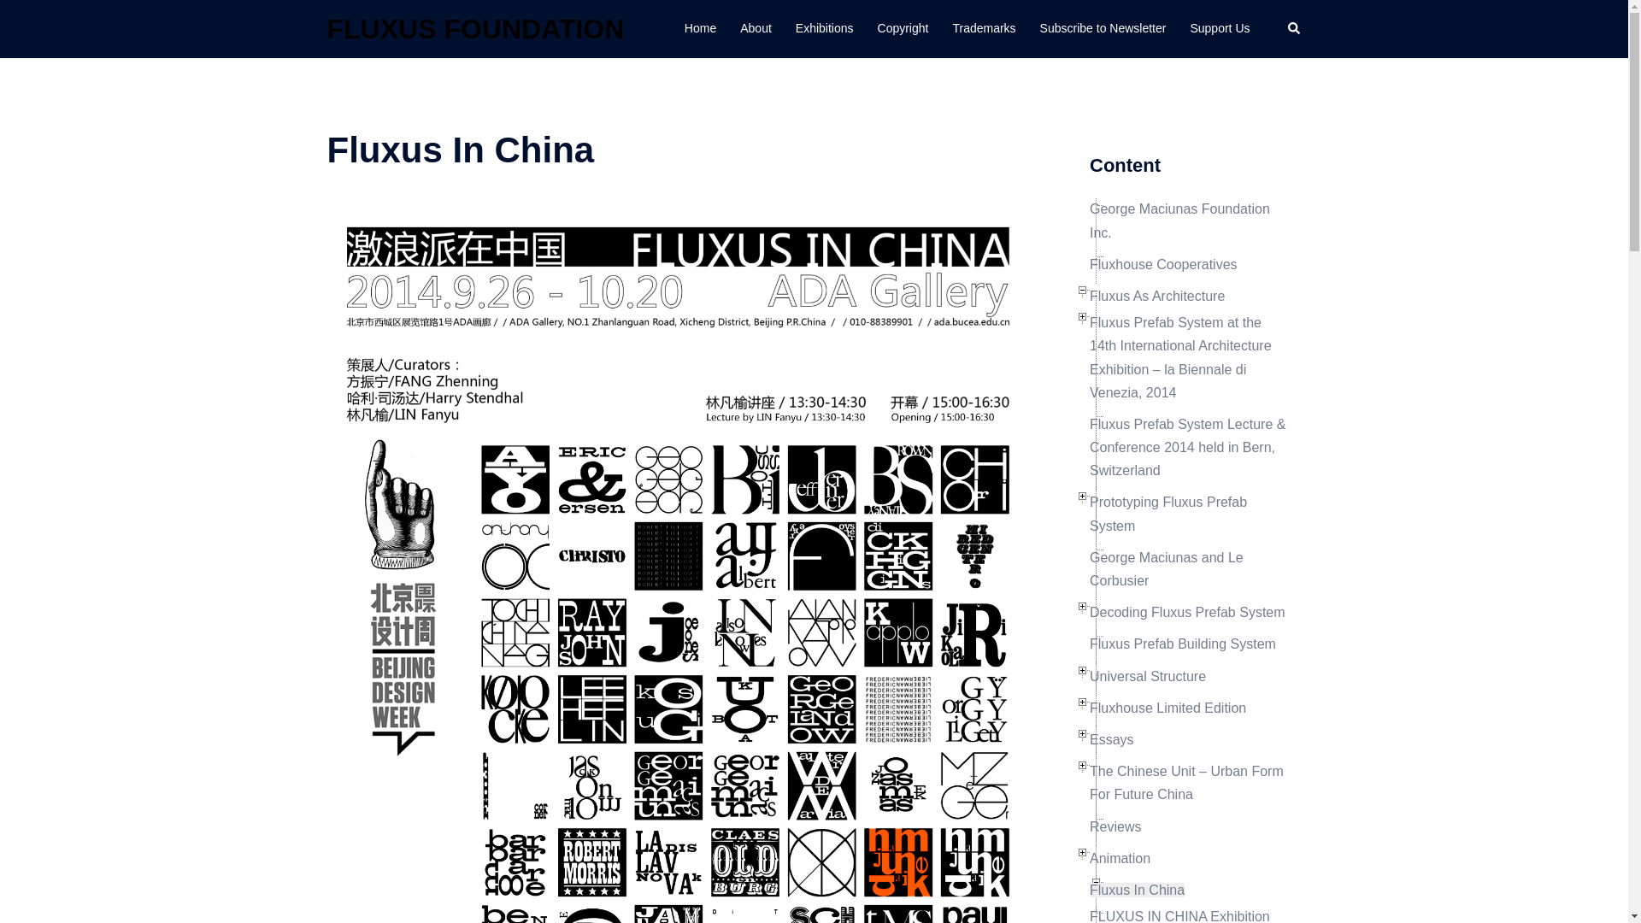 The width and height of the screenshot is (1641, 923). I want to click on FLUXUS FOUNDATION, so click(475, 29).